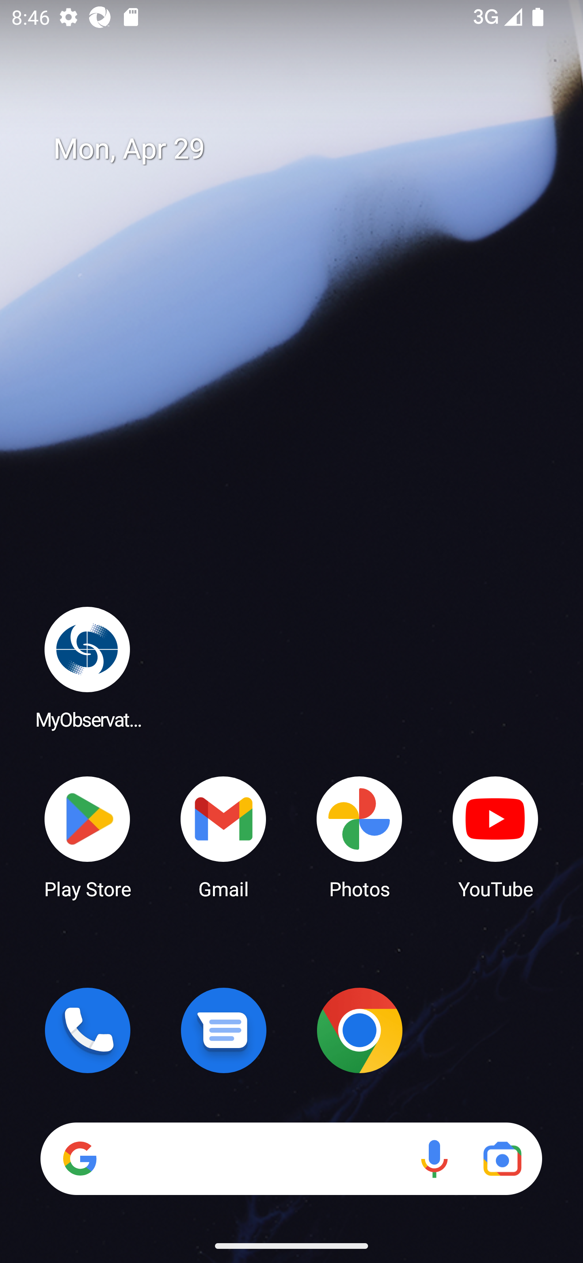 This screenshot has height=1263, width=583. I want to click on Play Store, so click(87, 836).